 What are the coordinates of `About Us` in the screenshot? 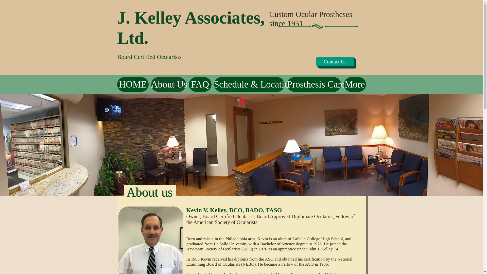 It's located at (168, 84).